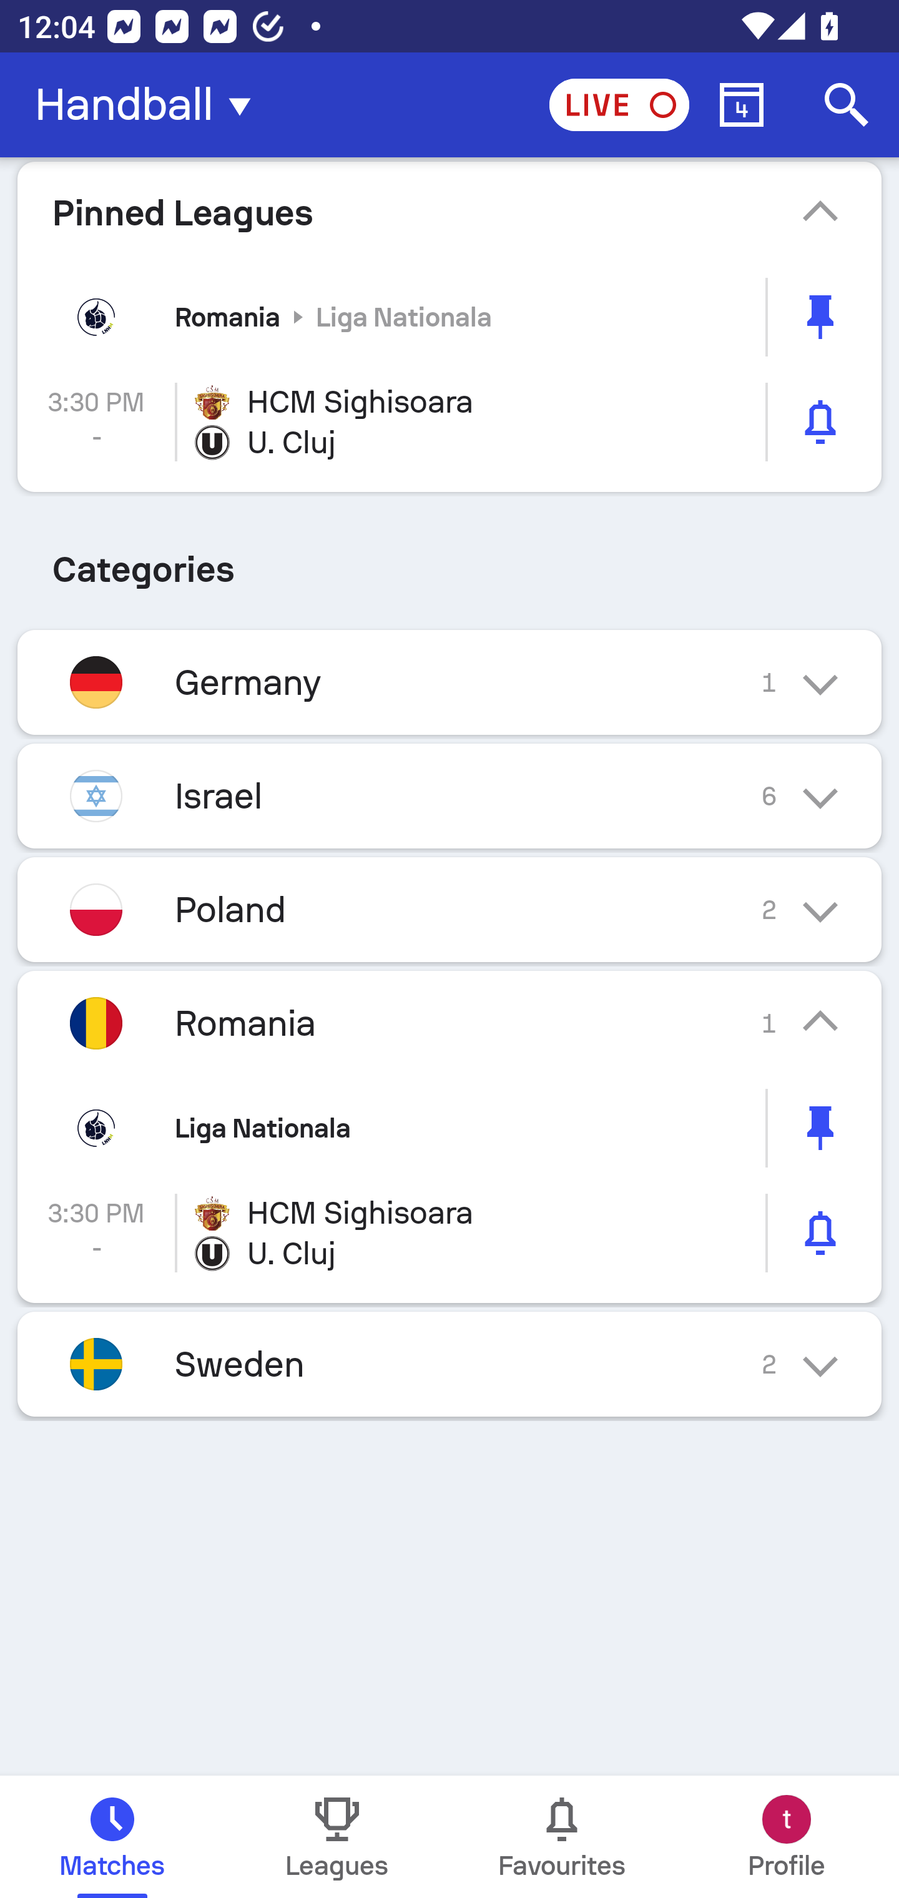 This screenshot has width=899, height=1898. I want to click on 3:30 PM - HCM Sighisoara U. Cluj, so click(449, 422).